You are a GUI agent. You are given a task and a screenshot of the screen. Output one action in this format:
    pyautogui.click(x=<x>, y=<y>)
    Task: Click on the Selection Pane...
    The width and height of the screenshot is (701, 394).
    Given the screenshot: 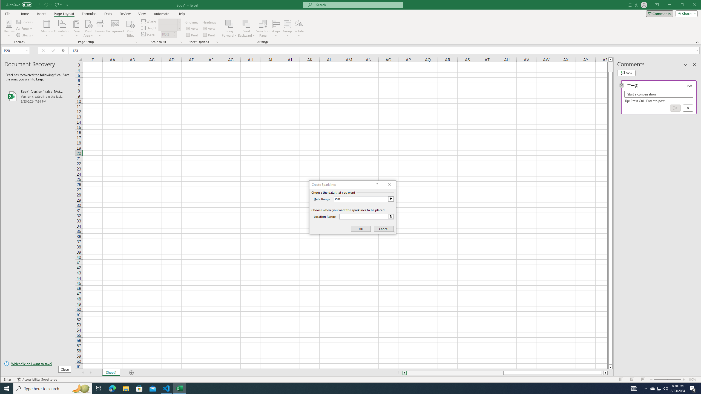 What is the action you would take?
    pyautogui.click(x=263, y=28)
    